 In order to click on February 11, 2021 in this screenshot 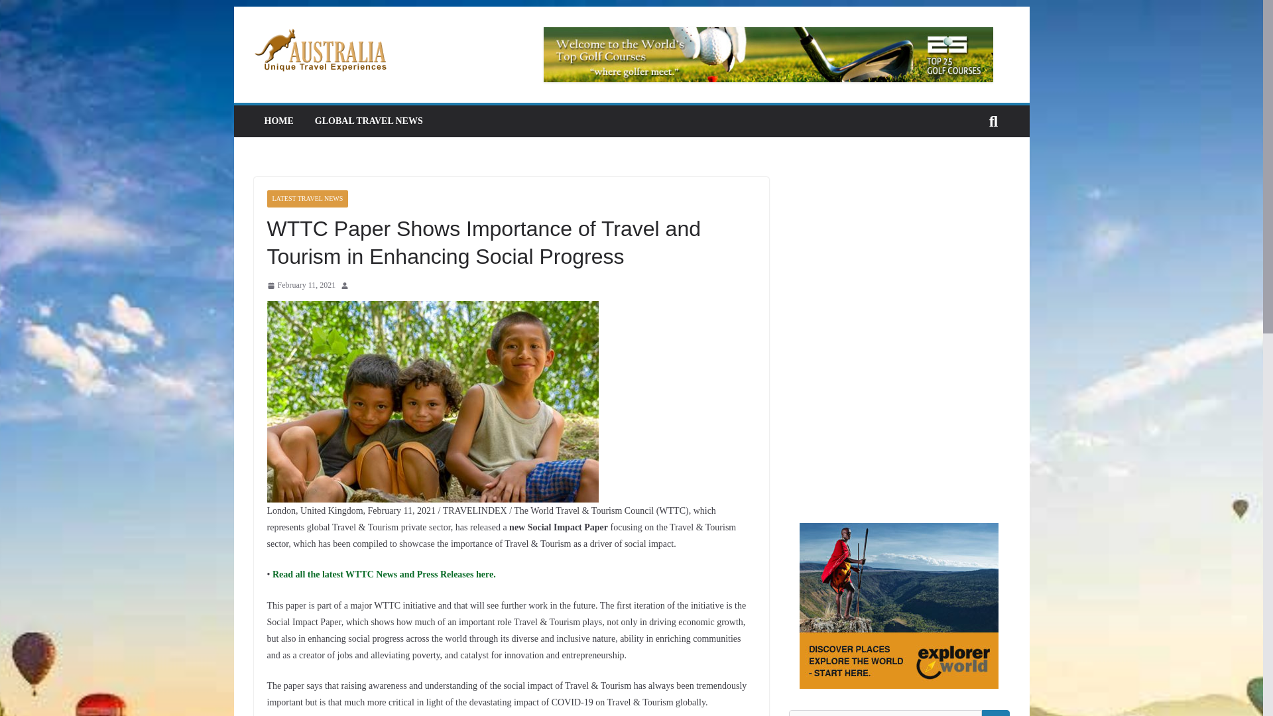, I will do `click(301, 285)`.